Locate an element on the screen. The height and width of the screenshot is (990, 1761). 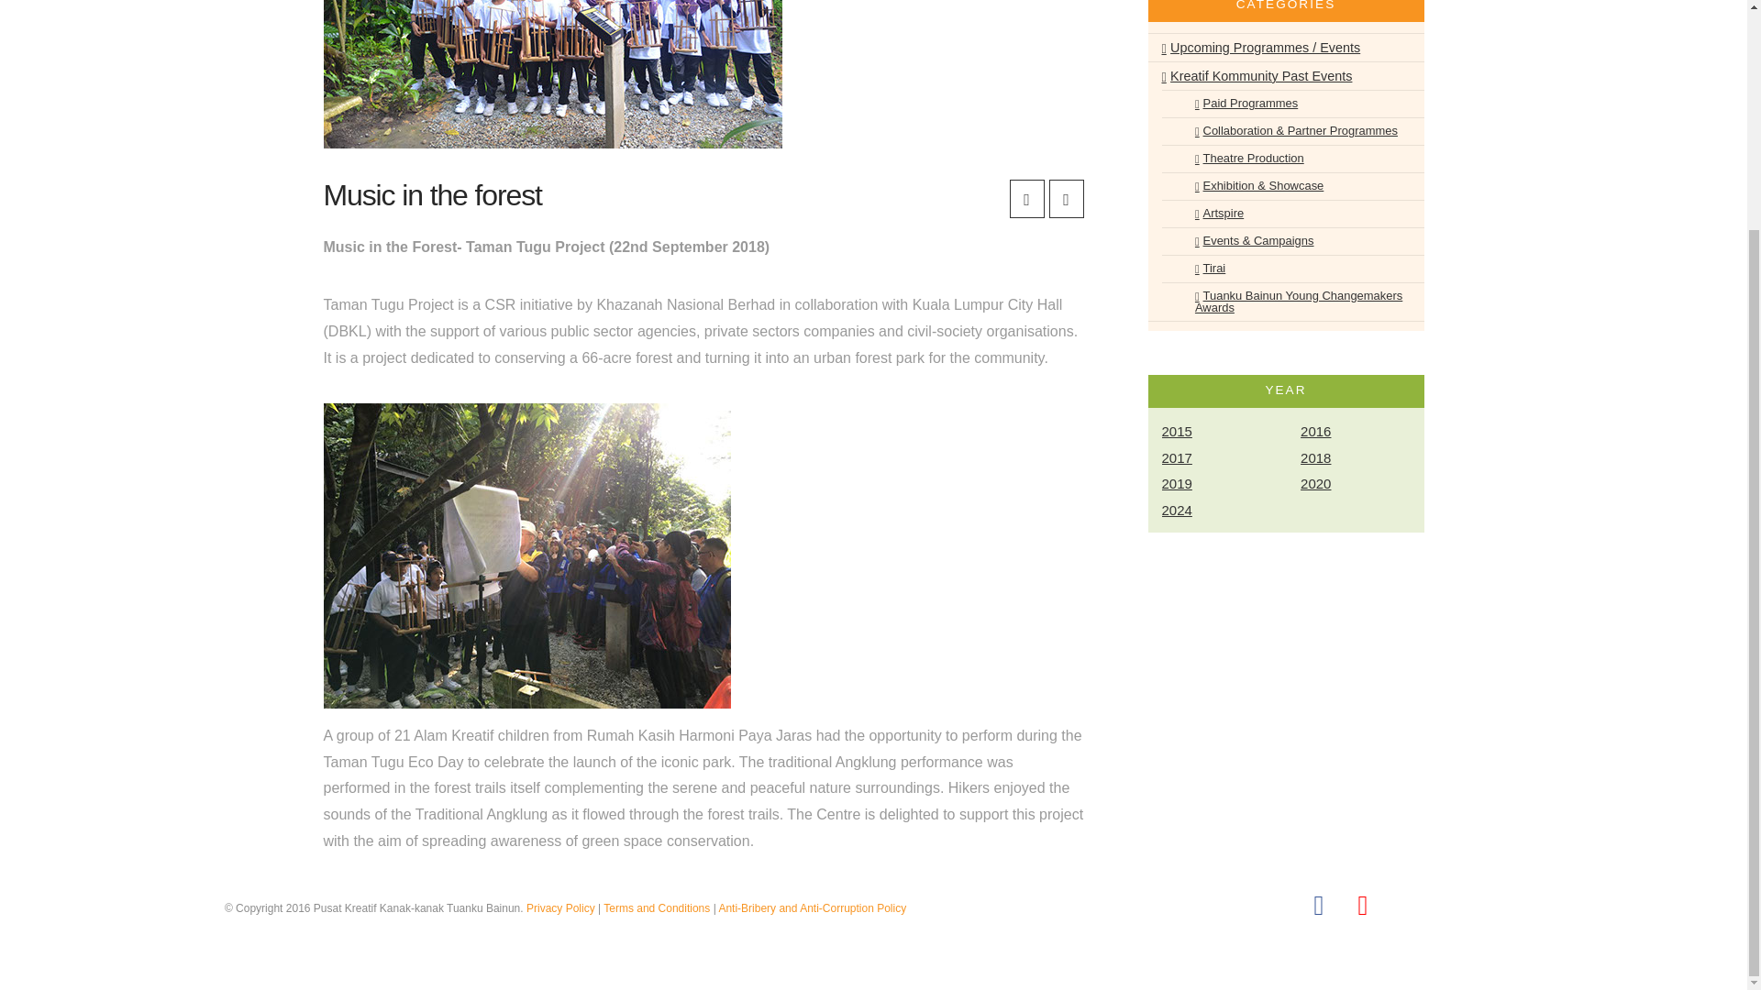
Artspire is located at coordinates (1211, 214).